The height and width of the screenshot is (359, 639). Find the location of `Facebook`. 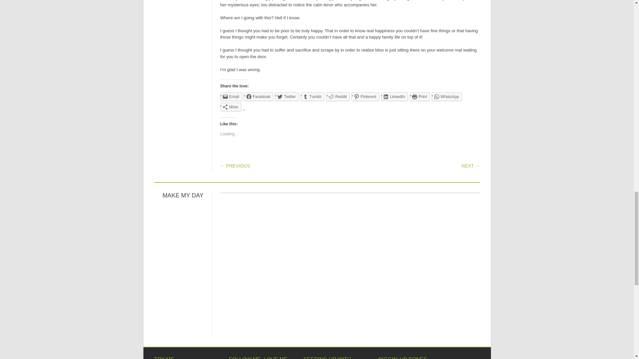

Facebook is located at coordinates (259, 96).